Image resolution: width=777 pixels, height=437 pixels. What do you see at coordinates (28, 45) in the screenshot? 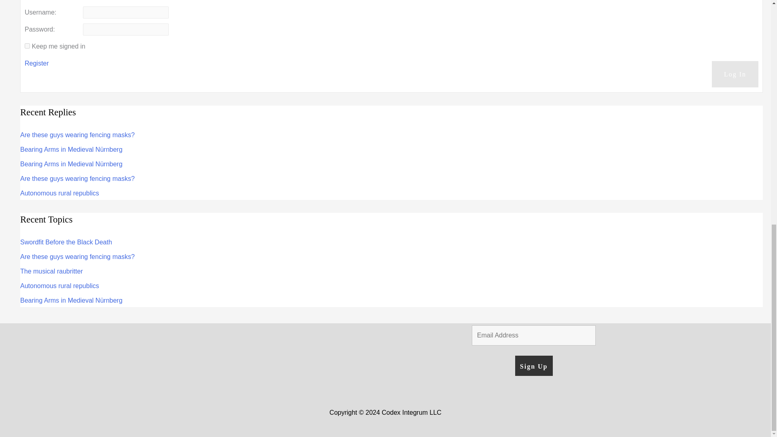
I see `forever` at bounding box center [28, 45].